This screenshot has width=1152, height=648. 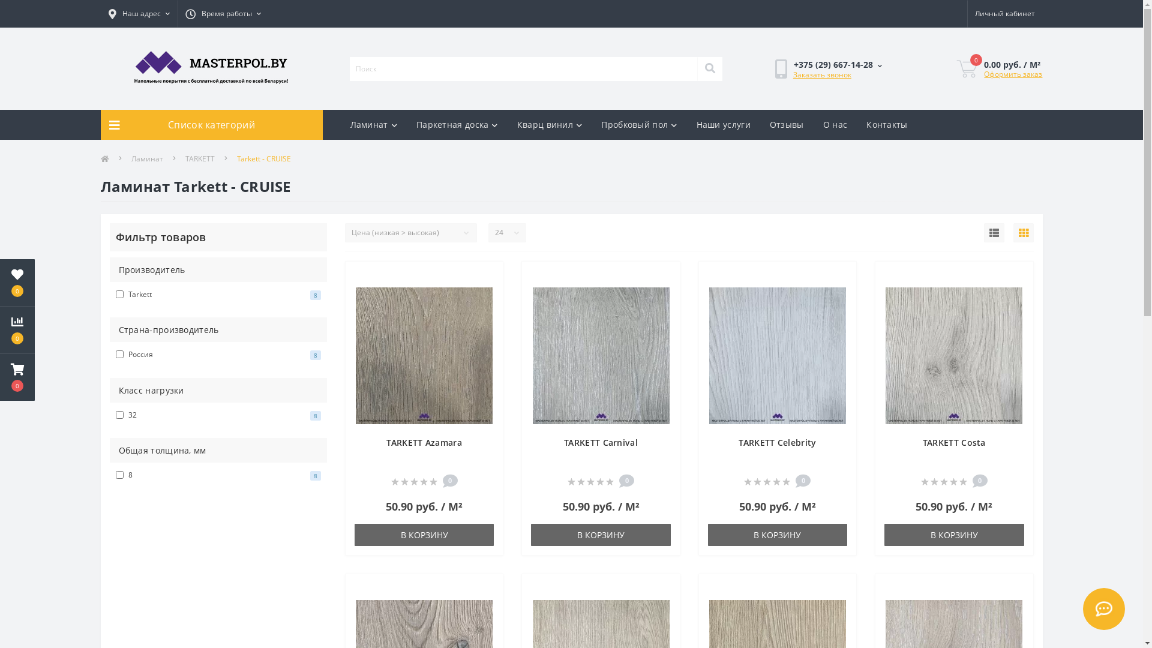 What do you see at coordinates (954, 443) in the screenshot?
I see `TARKETT Costa` at bounding box center [954, 443].